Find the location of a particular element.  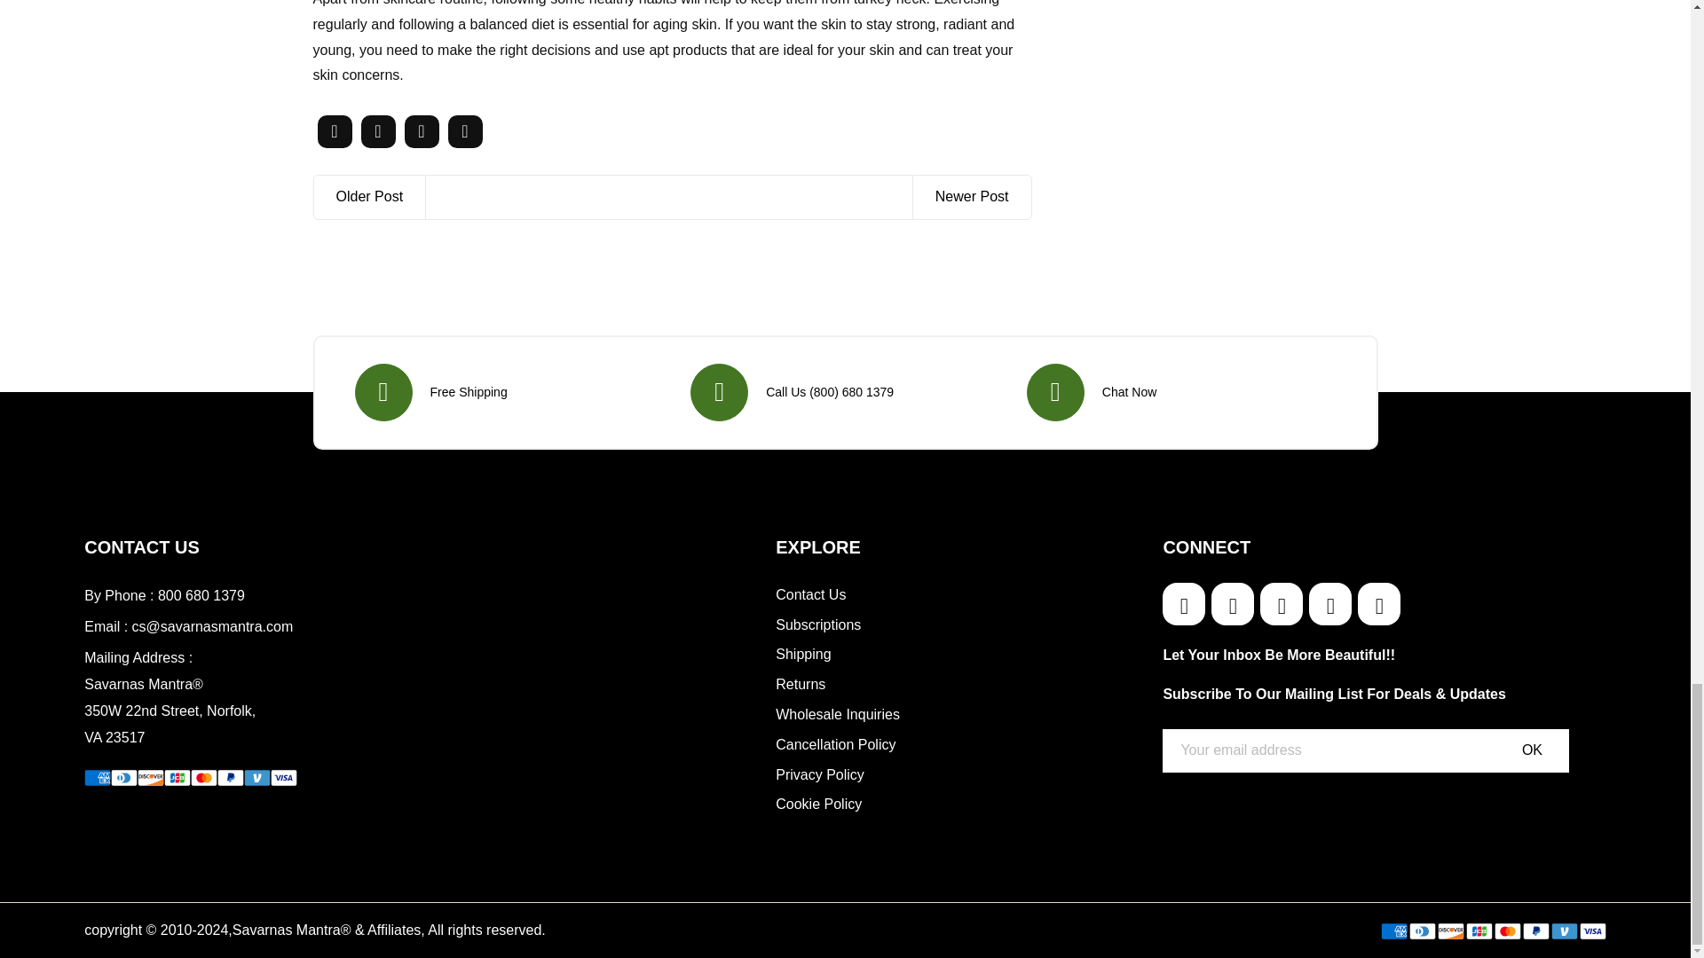

American Express is located at coordinates (1393, 931).